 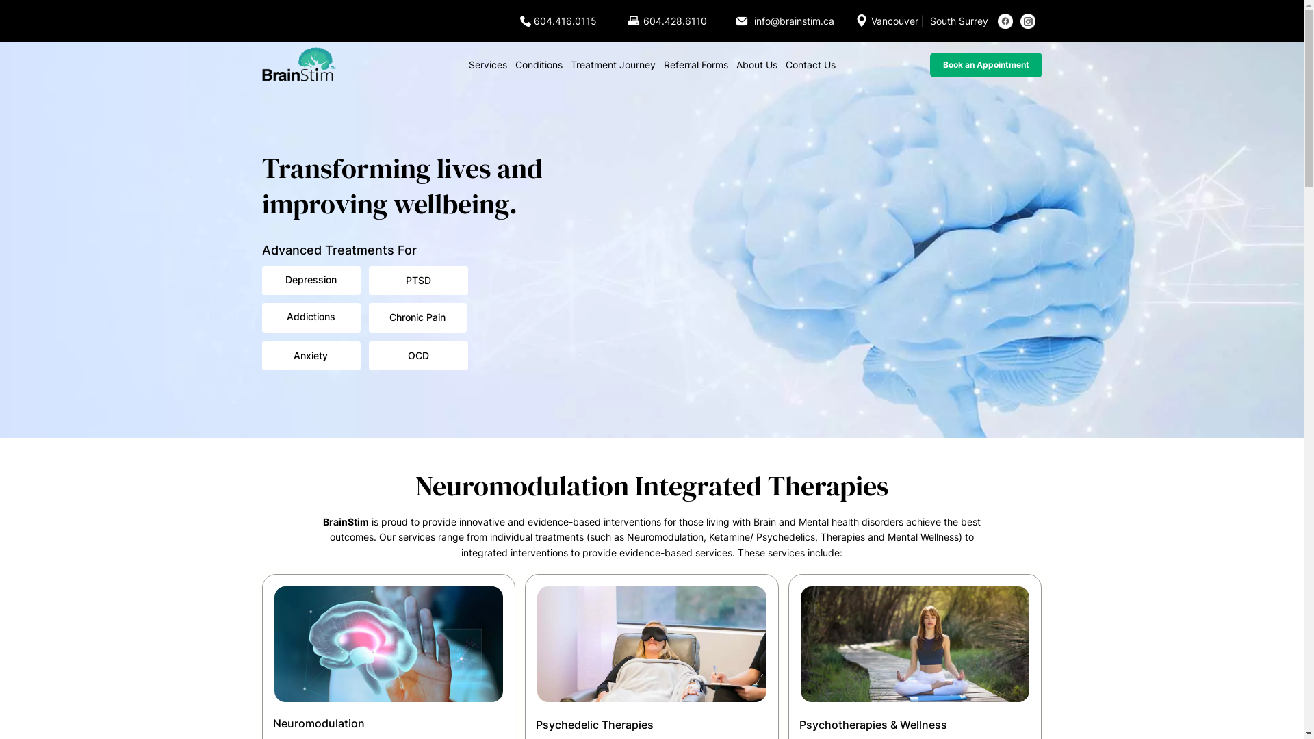 What do you see at coordinates (931, 21) in the screenshot?
I see `Vancouver |  South Surrey ` at bounding box center [931, 21].